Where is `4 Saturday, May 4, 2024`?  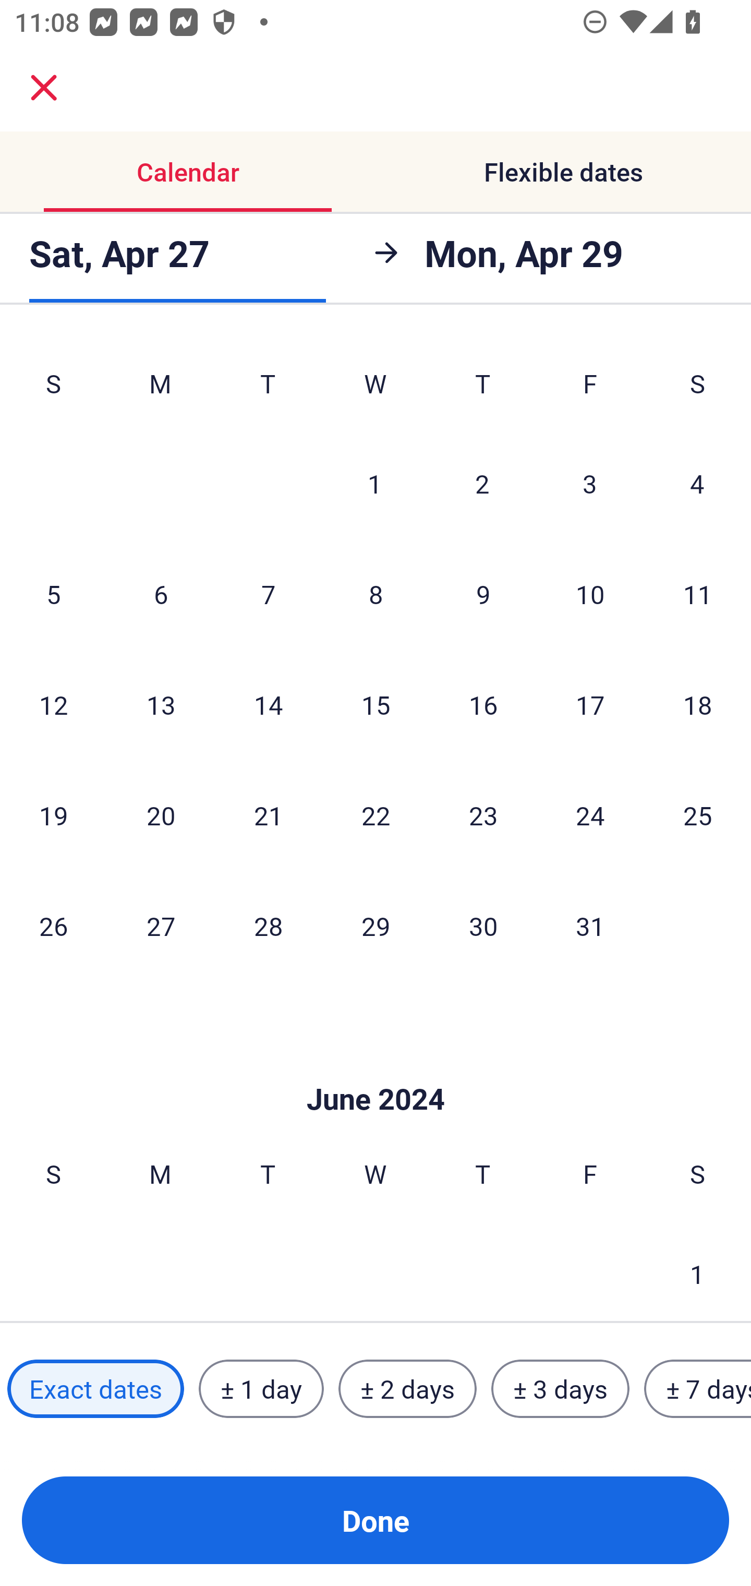 4 Saturday, May 4, 2024 is located at coordinates (697, 483).